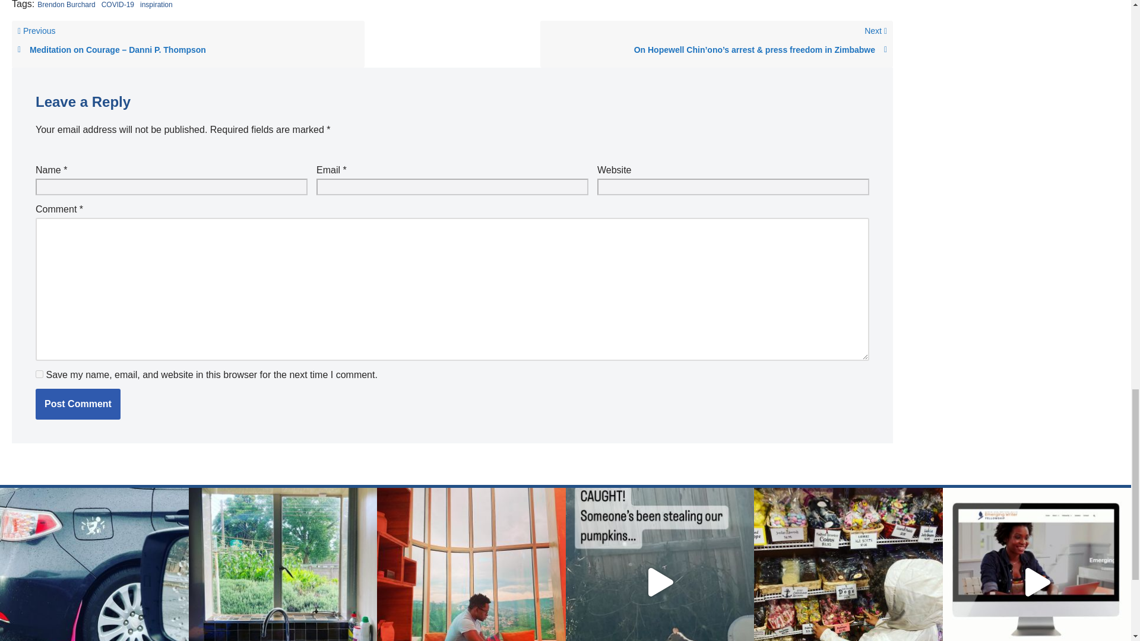  What do you see at coordinates (78, 404) in the screenshot?
I see `Post Comment` at bounding box center [78, 404].